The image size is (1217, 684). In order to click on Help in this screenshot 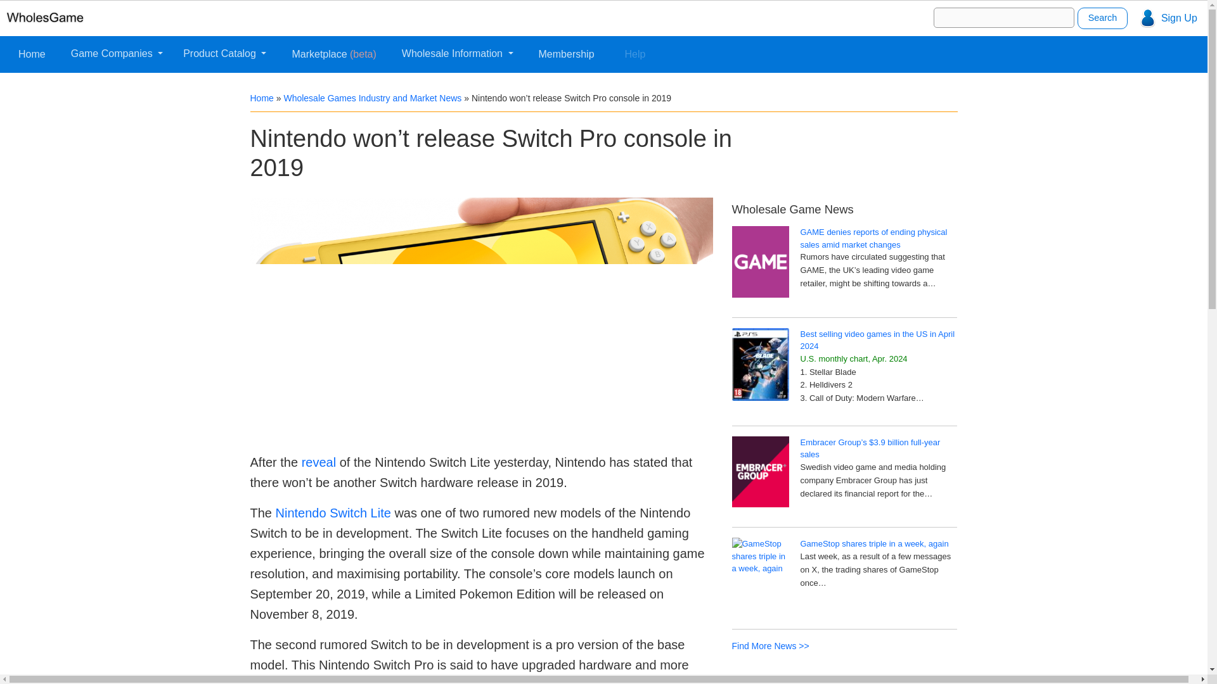, I will do `click(635, 54)`.